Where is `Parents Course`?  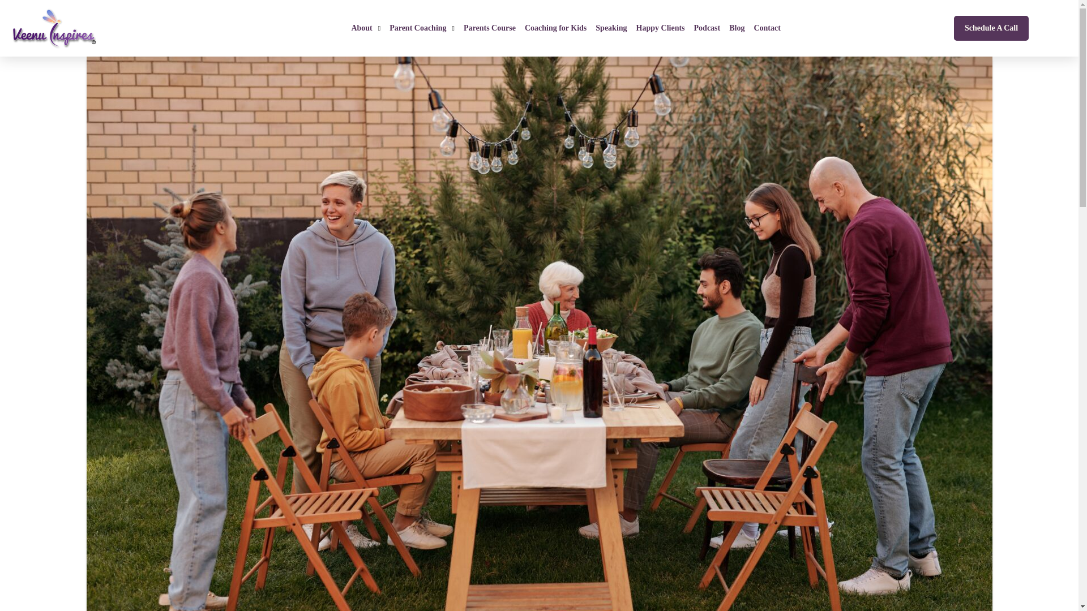
Parents Course is located at coordinates (489, 28).